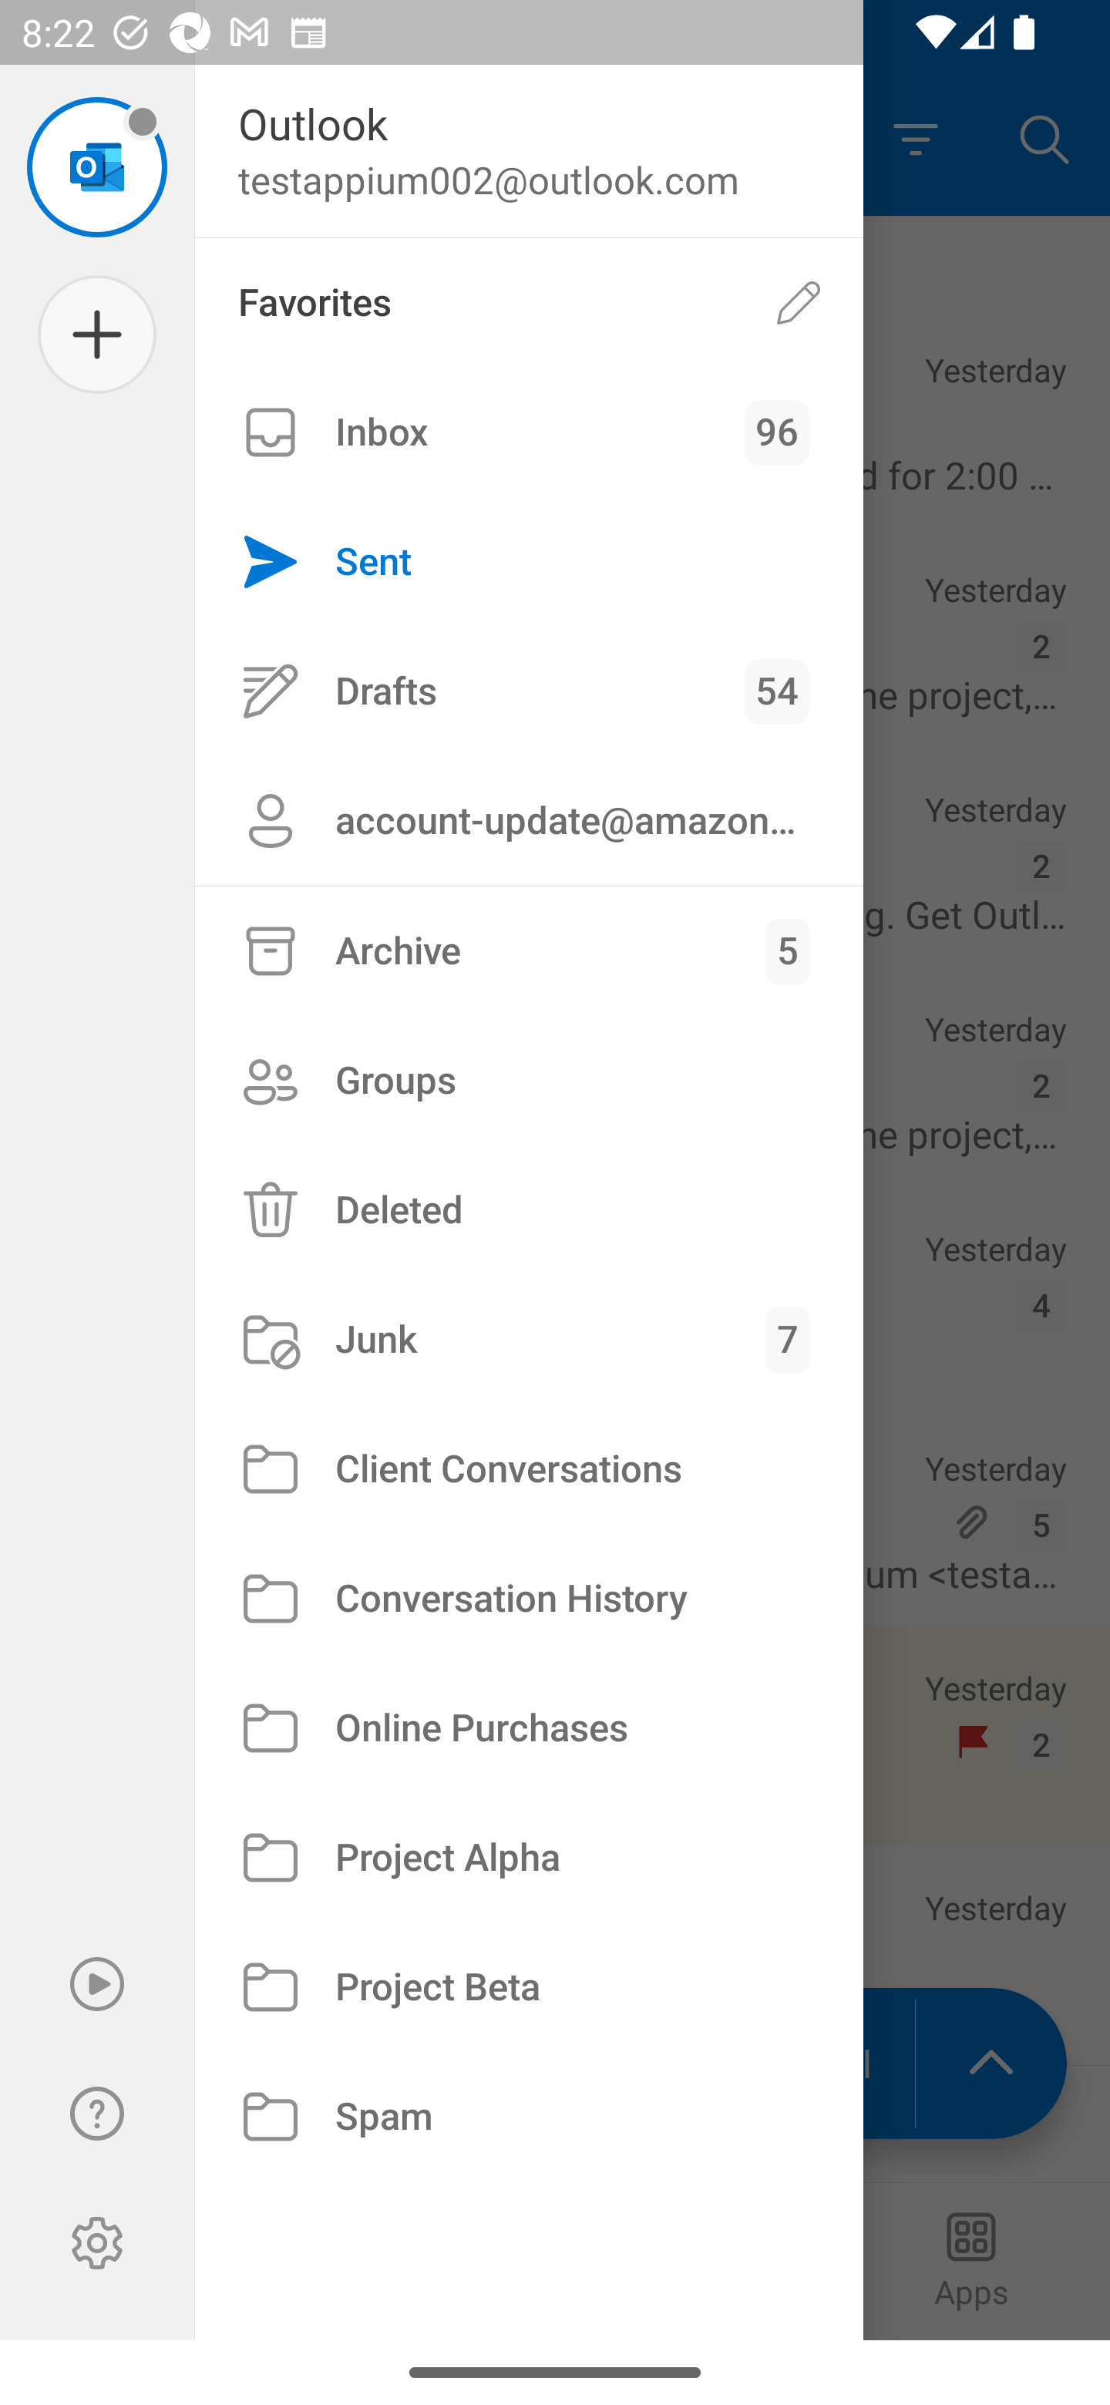 The width and height of the screenshot is (1110, 2405). What do you see at coordinates (799, 302) in the screenshot?
I see `Edit favorites` at bounding box center [799, 302].